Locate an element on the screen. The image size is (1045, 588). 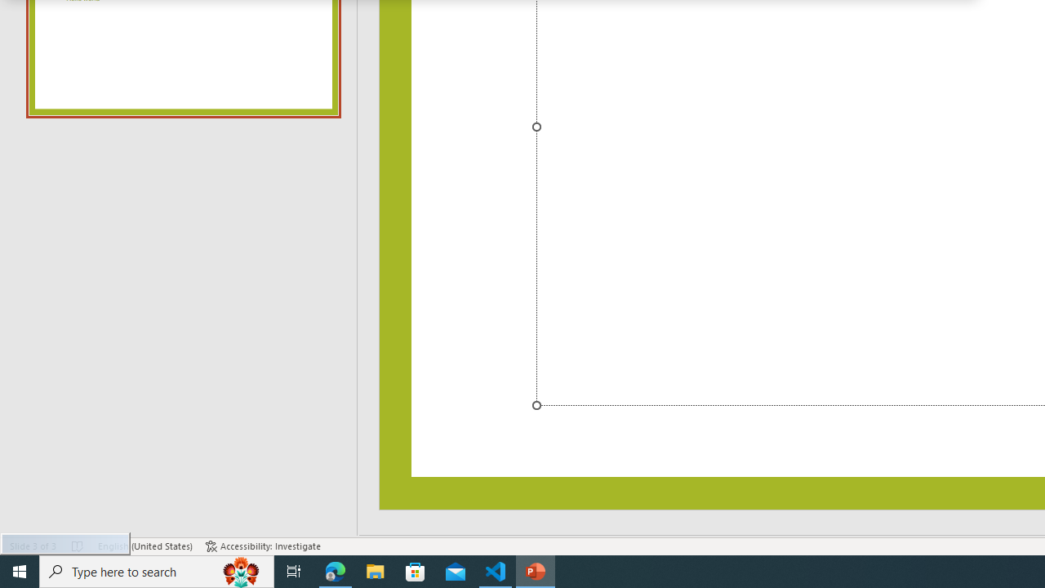
Task View is located at coordinates (294, 572).